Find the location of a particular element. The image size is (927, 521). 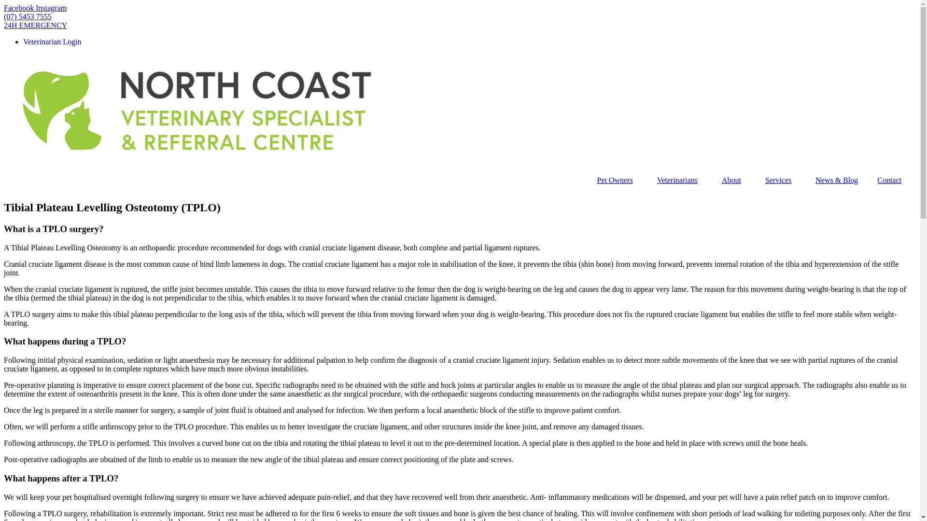

Contact is located at coordinates (892, 180).